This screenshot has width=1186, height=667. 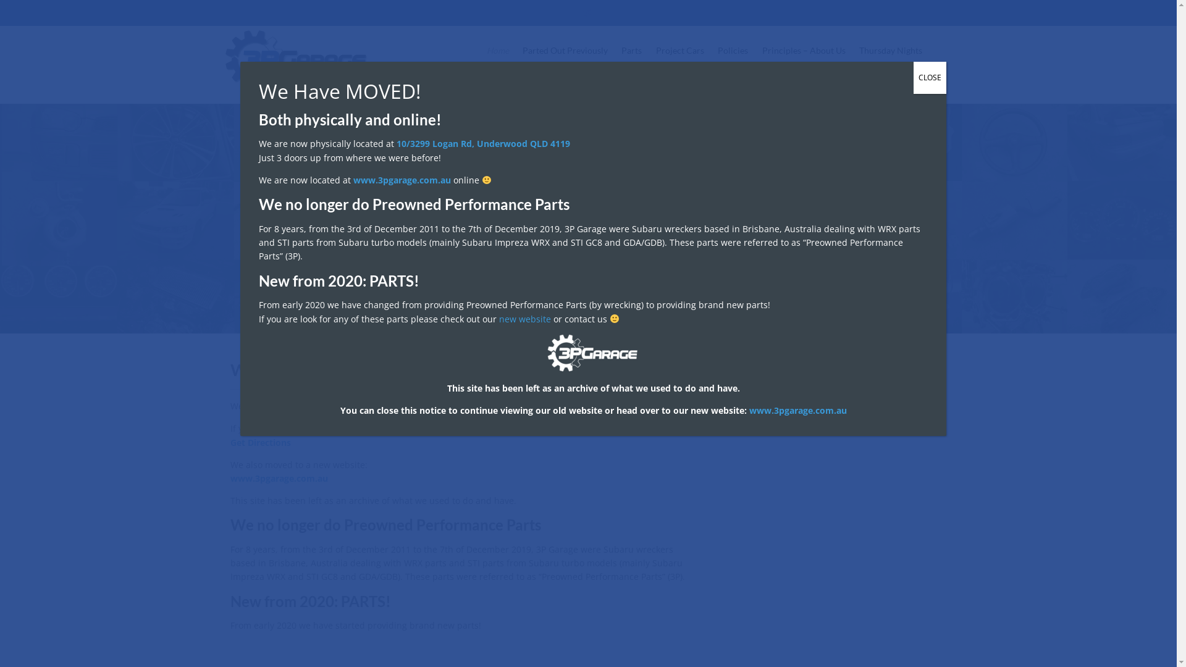 I want to click on www.3pgarage.com.au, so click(x=279, y=478).